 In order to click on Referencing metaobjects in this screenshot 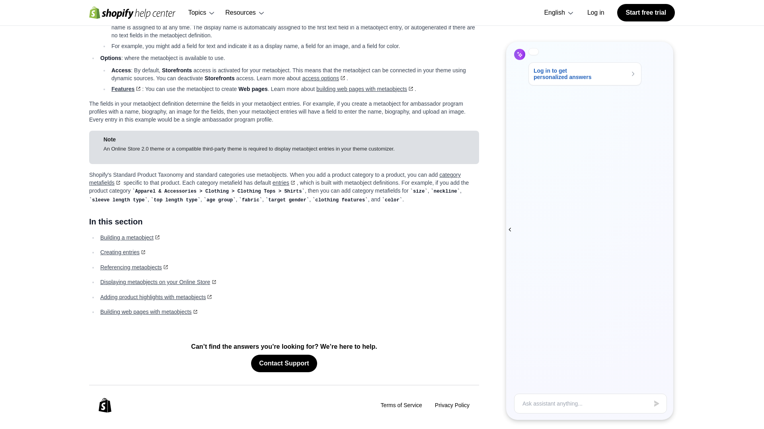, I will do `click(134, 267)`.